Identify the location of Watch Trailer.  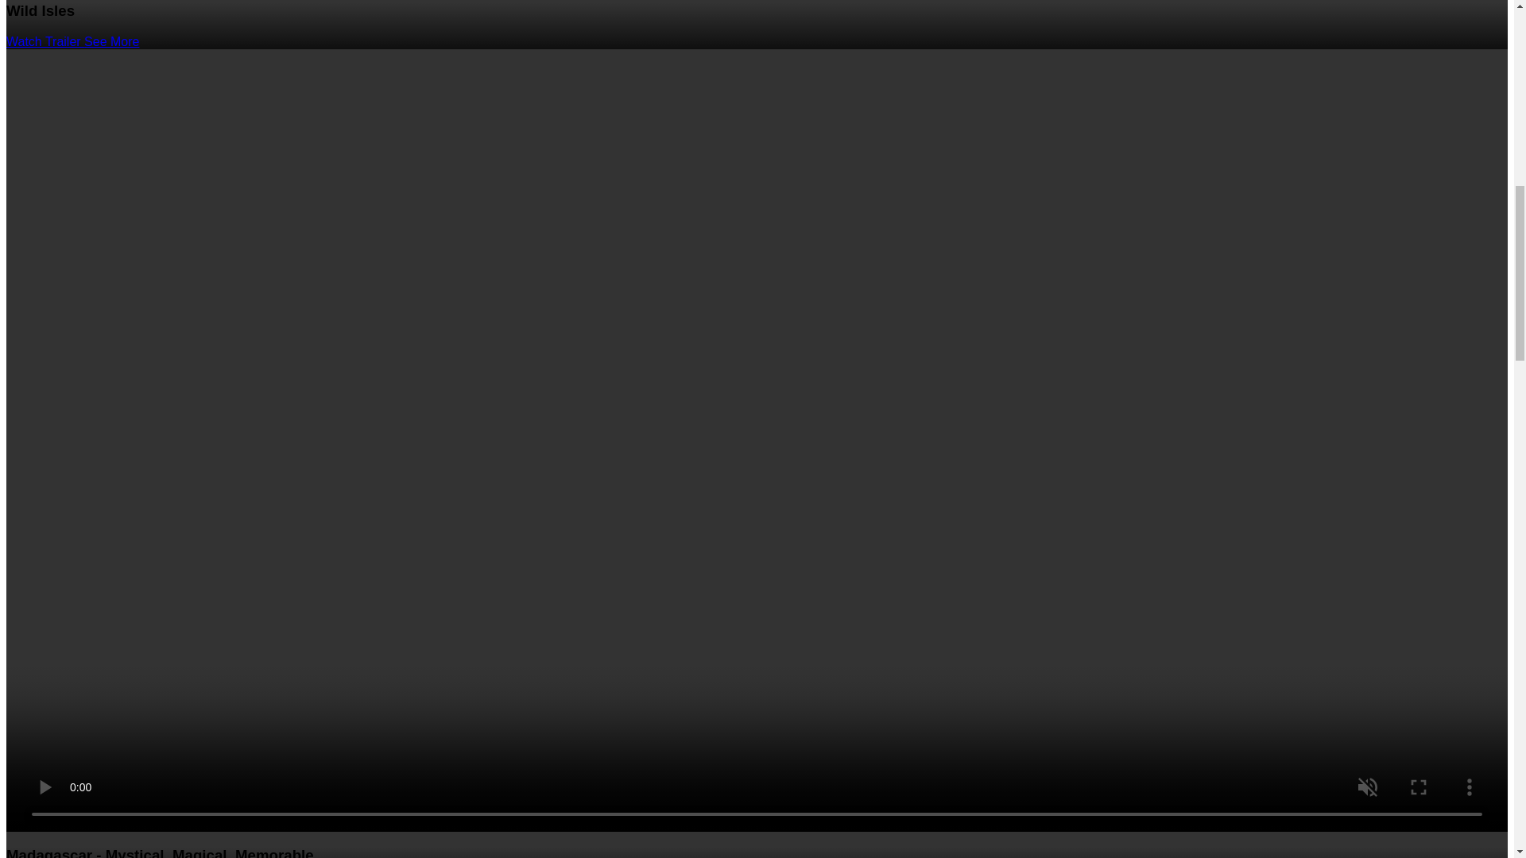
(45, 41).